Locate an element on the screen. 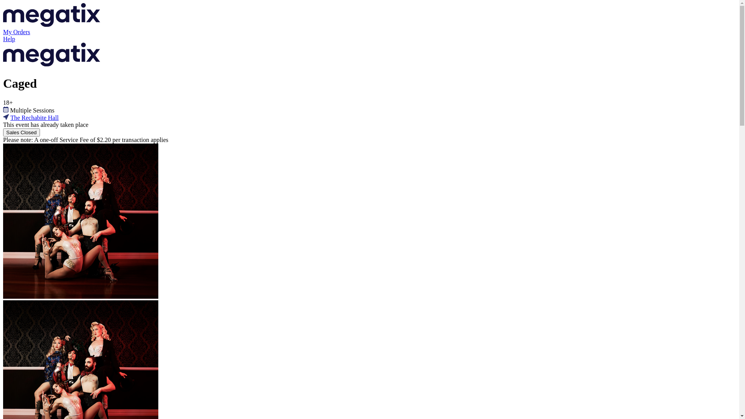 The height and width of the screenshot is (419, 745). Help is located at coordinates (369, 39).